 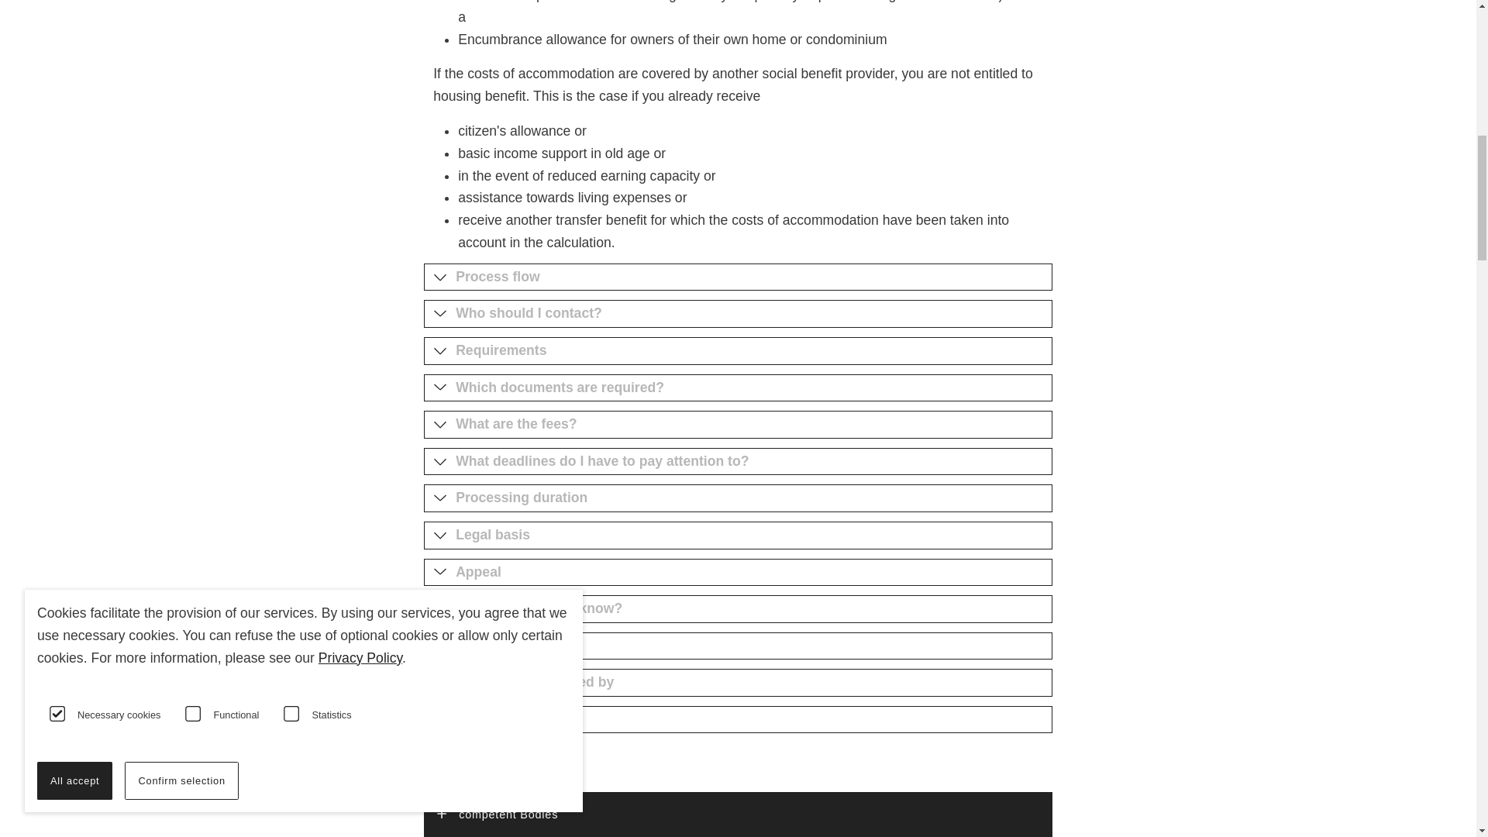 What do you see at coordinates (738, 350) in the screenshot?
I see `show content of Requirements` at bounding box center [738, 350].